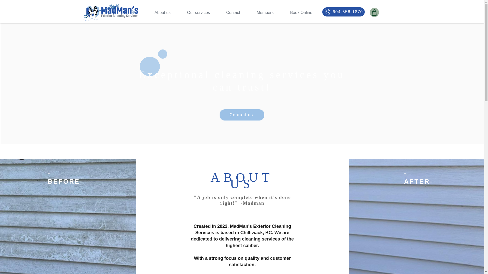  What do you see at coordinates (242, 115) in the screenshot?
I see `Contact us` at bounding box center [242, 115].